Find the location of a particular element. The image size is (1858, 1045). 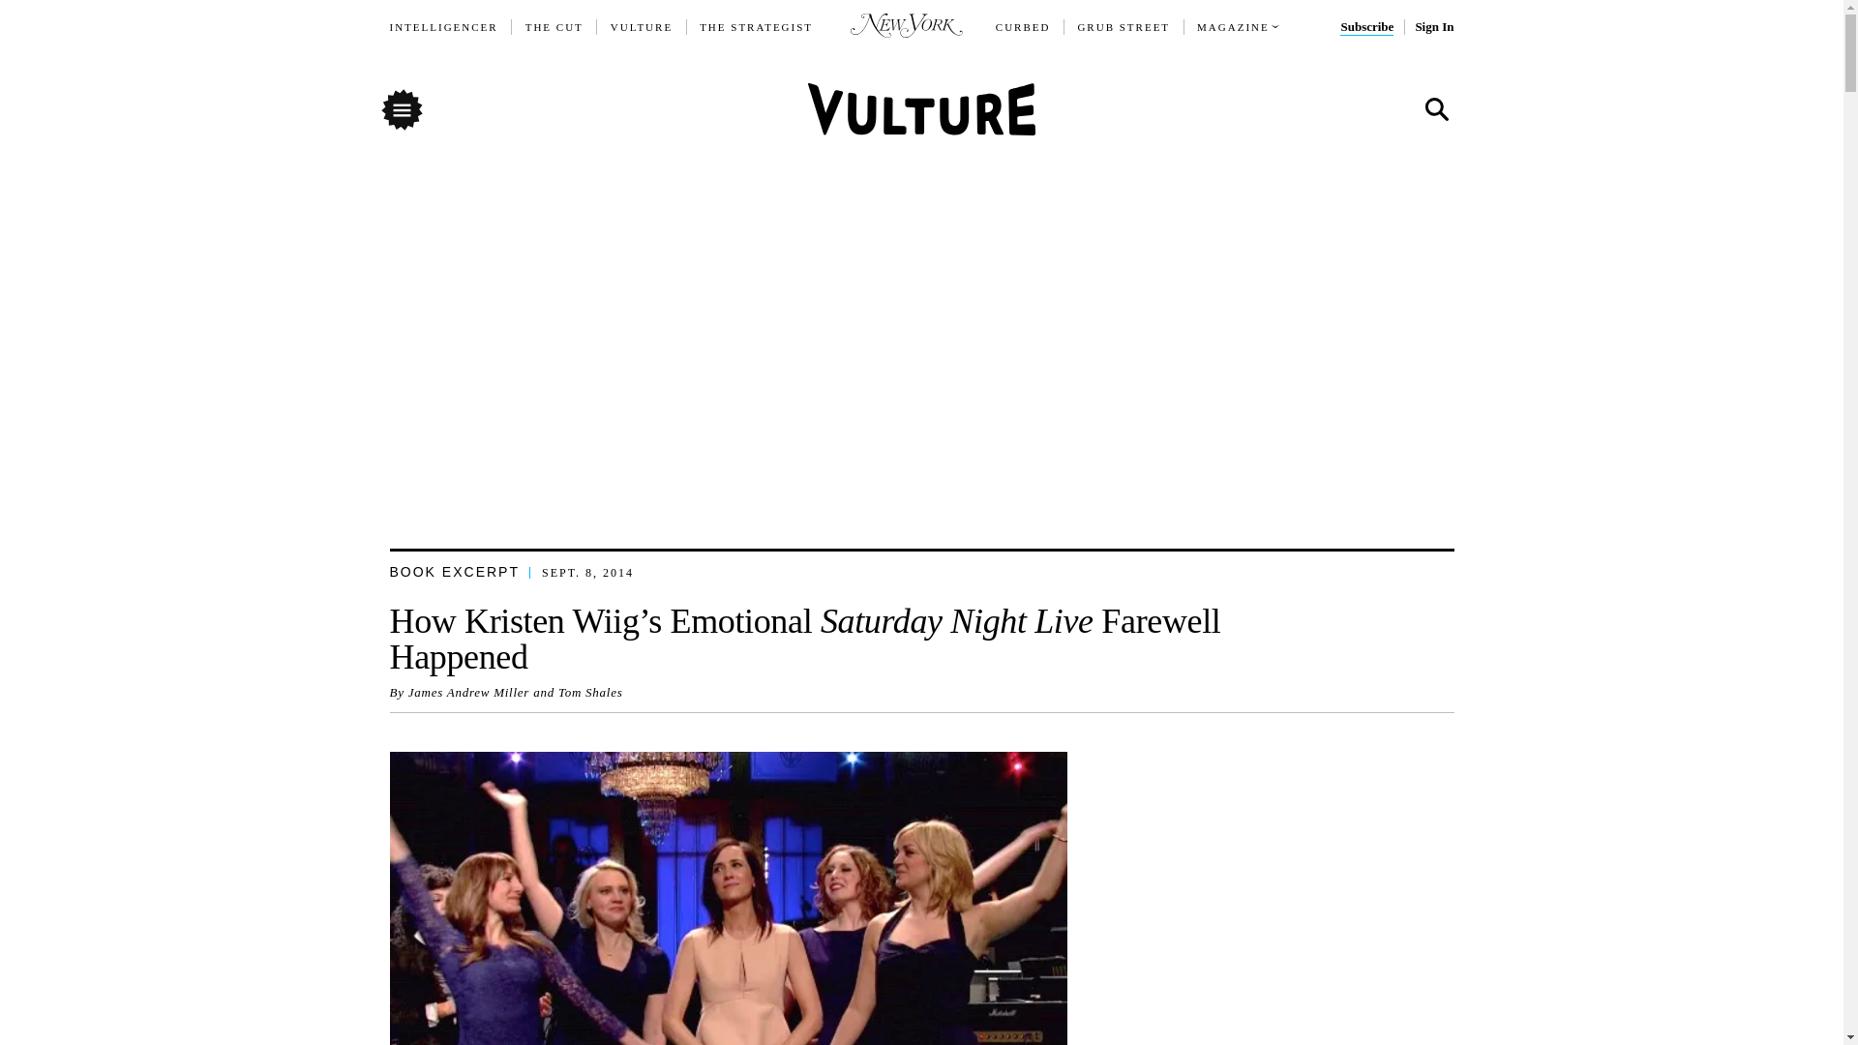

Subscribe is located at coordinates (1366, 27).